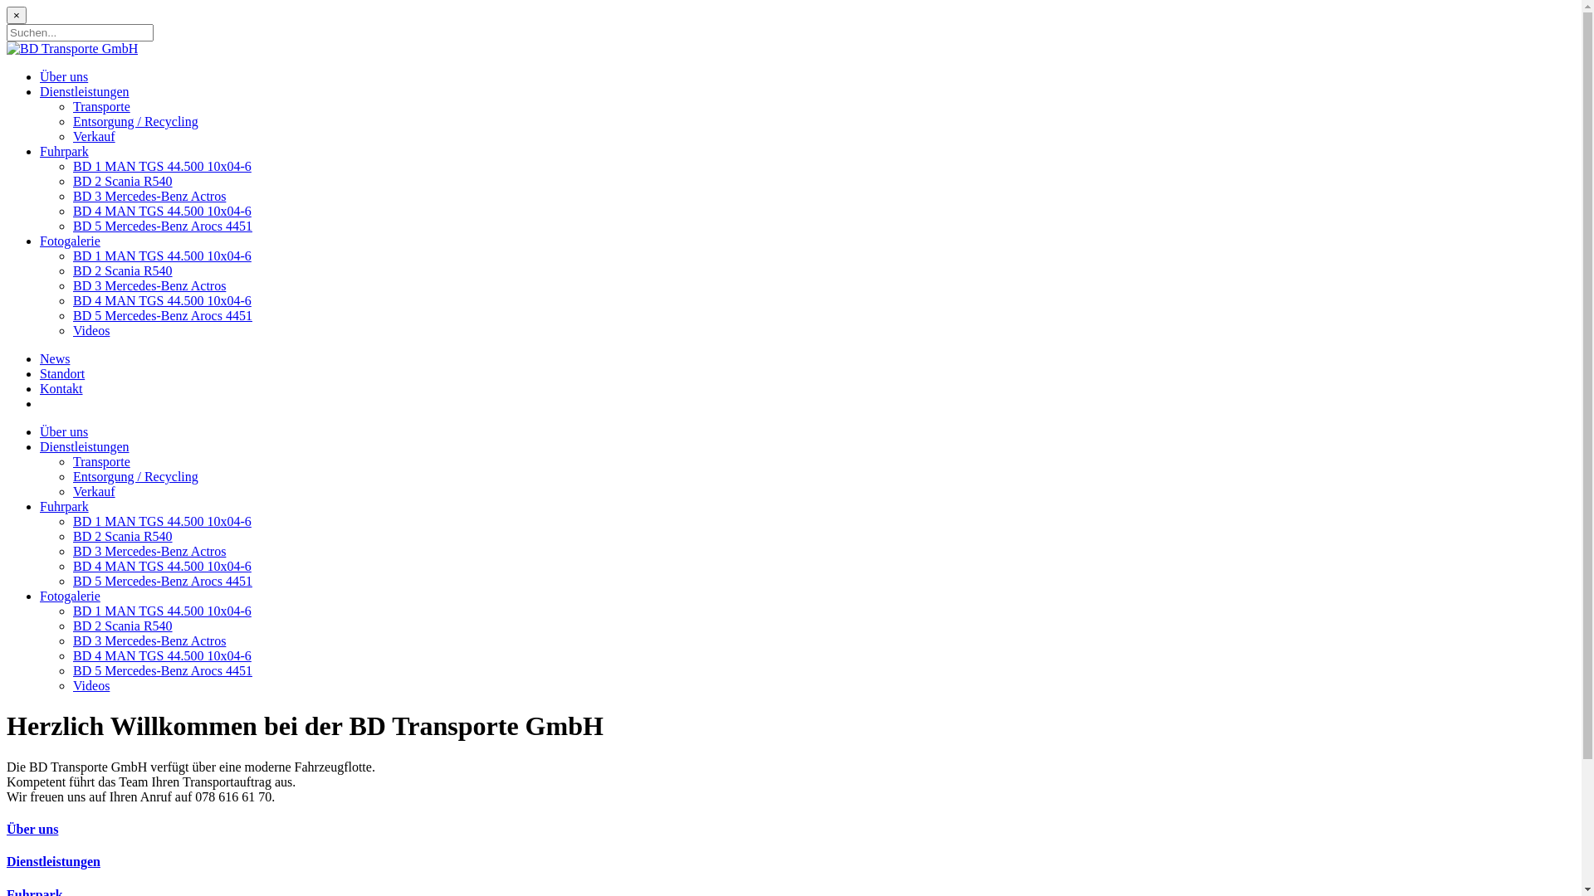 The image size is (1594, 896). I want to click on BD 4 MAN TGS 44.500 10x04-6, so click(163, 211).